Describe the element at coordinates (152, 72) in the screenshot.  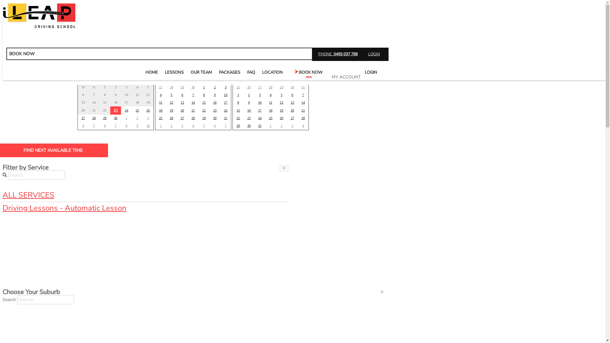
I see `HOME` at that location.